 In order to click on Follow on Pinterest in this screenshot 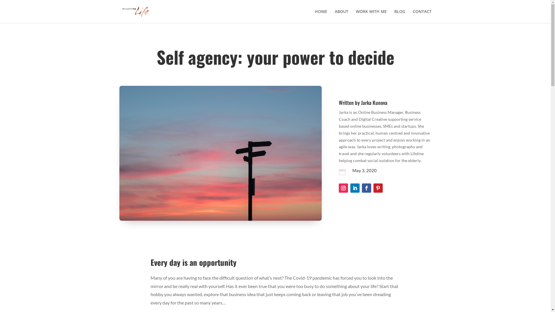, I will do `click(378, 188)`.